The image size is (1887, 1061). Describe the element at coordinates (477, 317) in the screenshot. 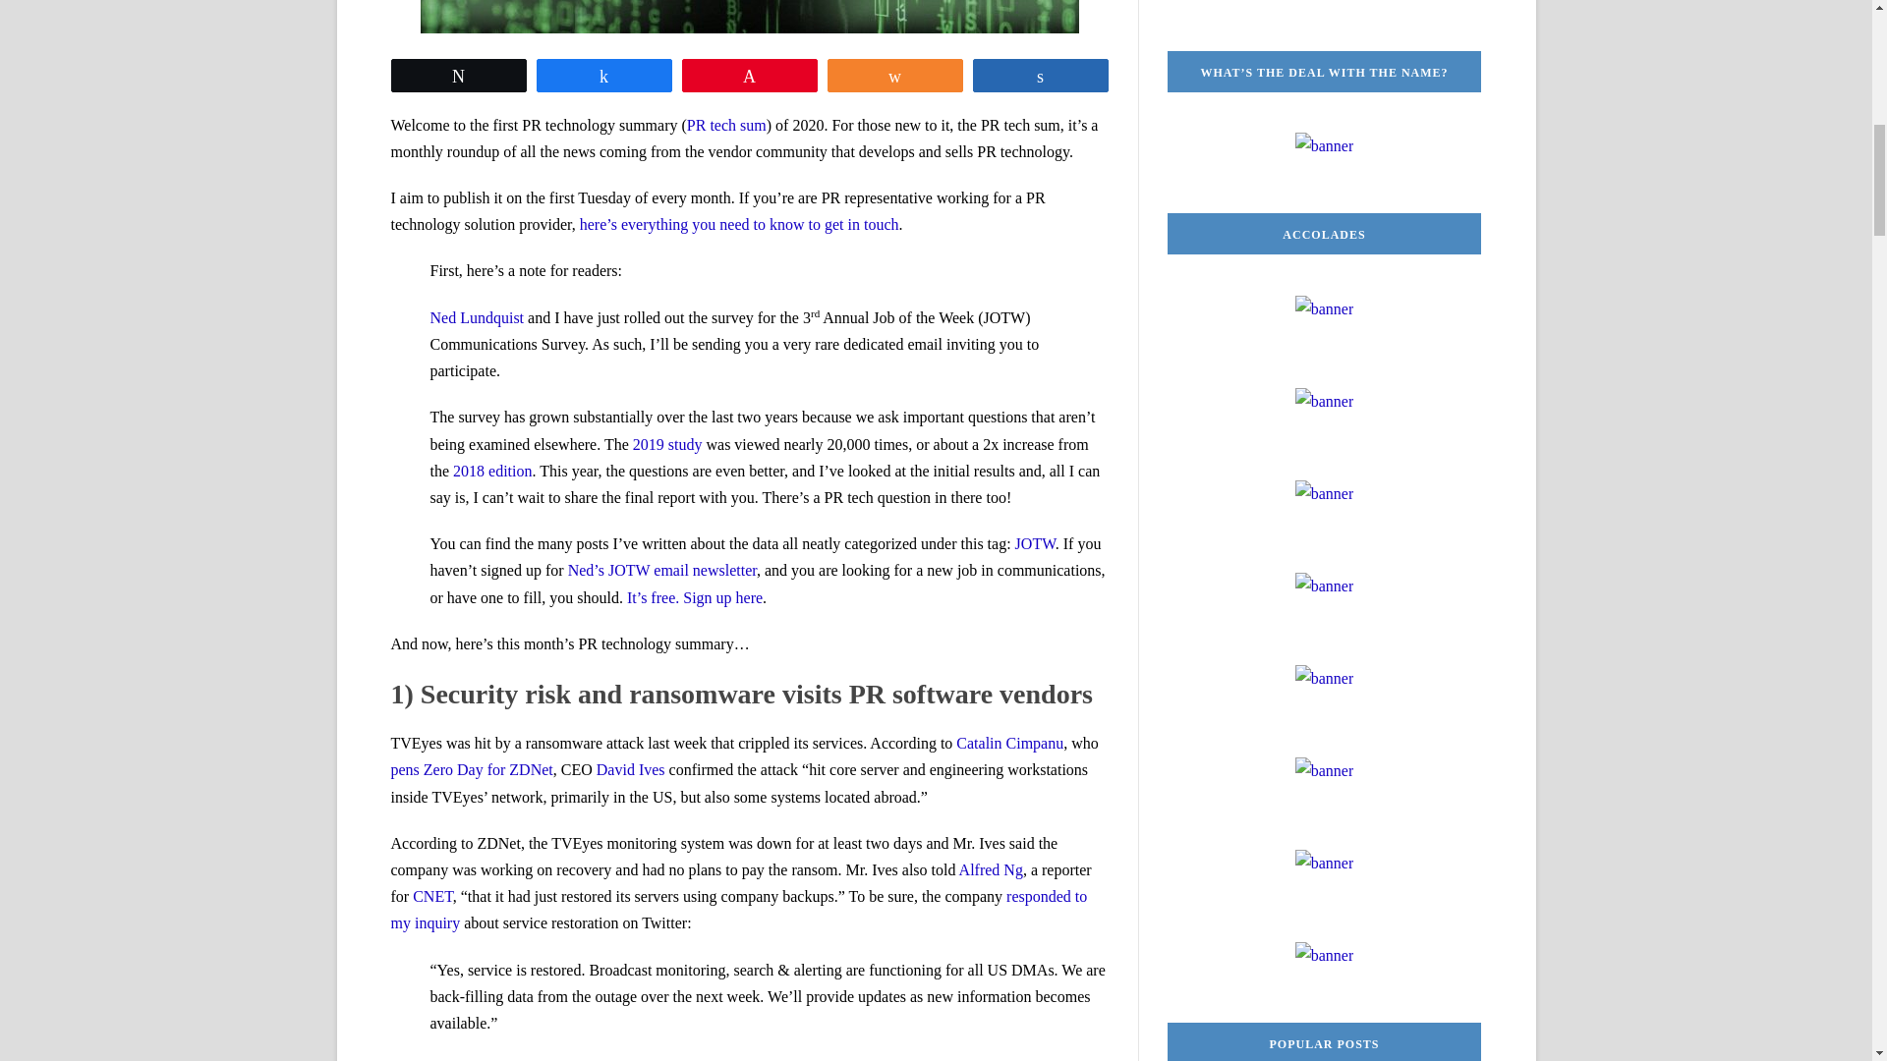

I see `Ned Lundquist` at that location.